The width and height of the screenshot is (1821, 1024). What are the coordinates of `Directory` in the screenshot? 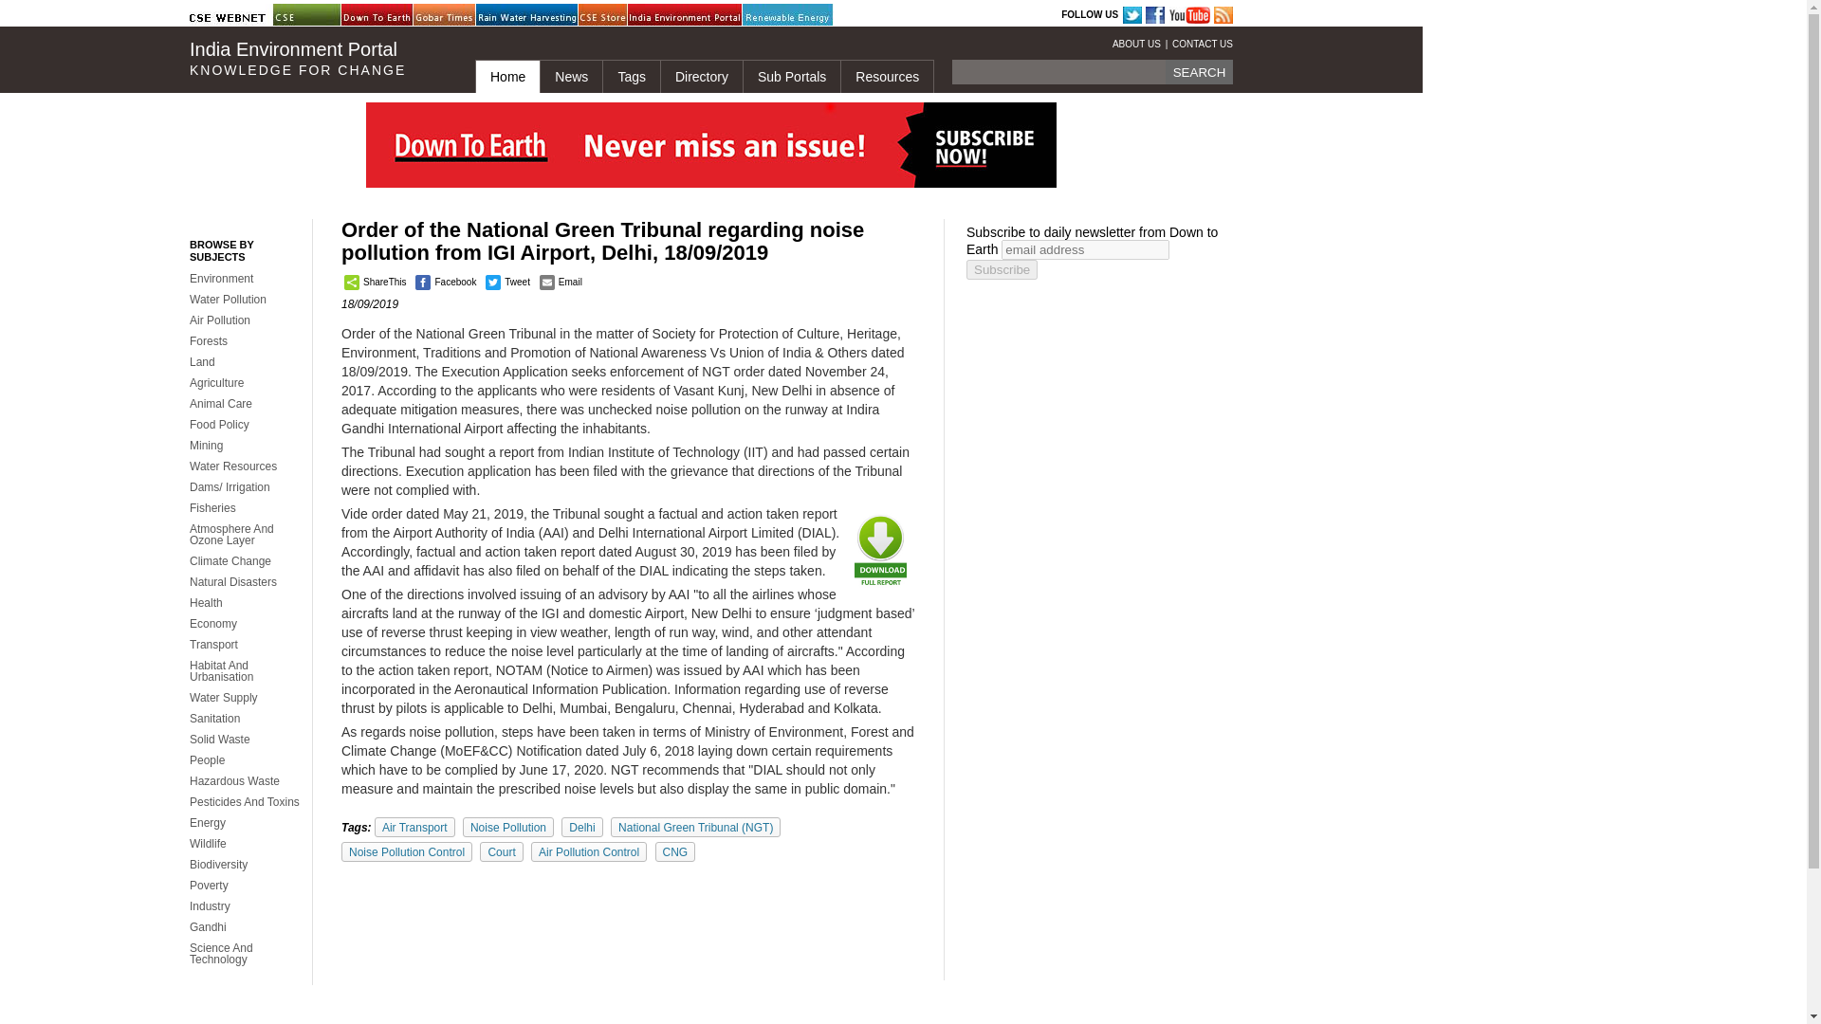 It's located at (701, 76).